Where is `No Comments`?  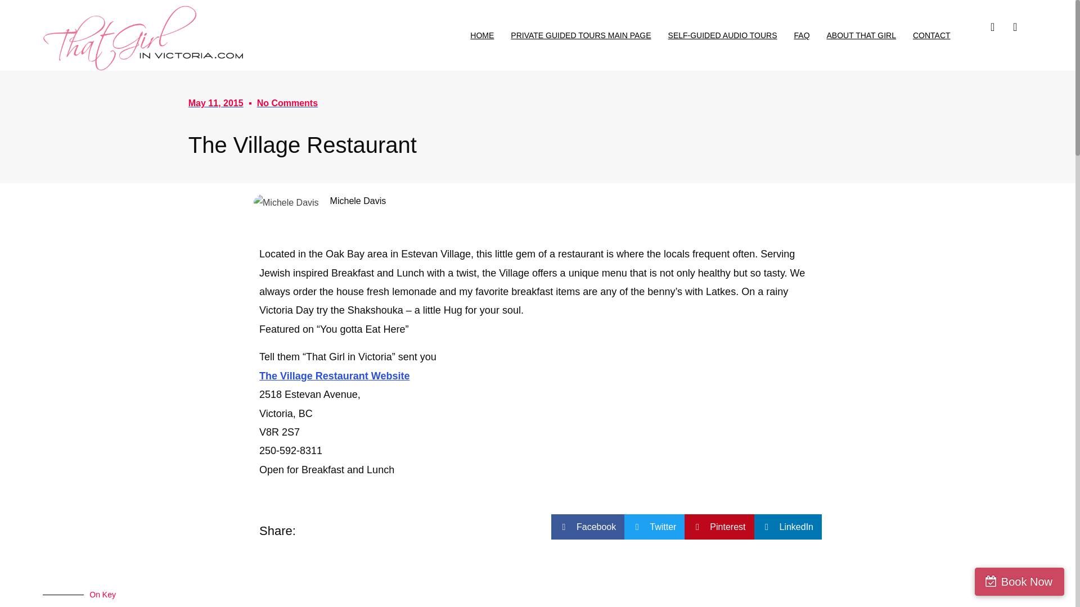
No Comments is located at coordinates (287, 103).